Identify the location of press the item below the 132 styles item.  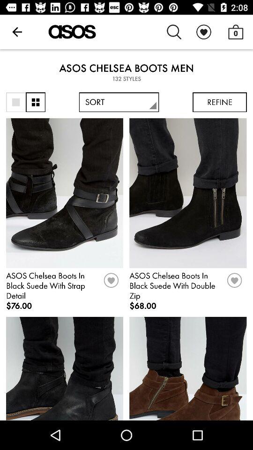
(119, 102).